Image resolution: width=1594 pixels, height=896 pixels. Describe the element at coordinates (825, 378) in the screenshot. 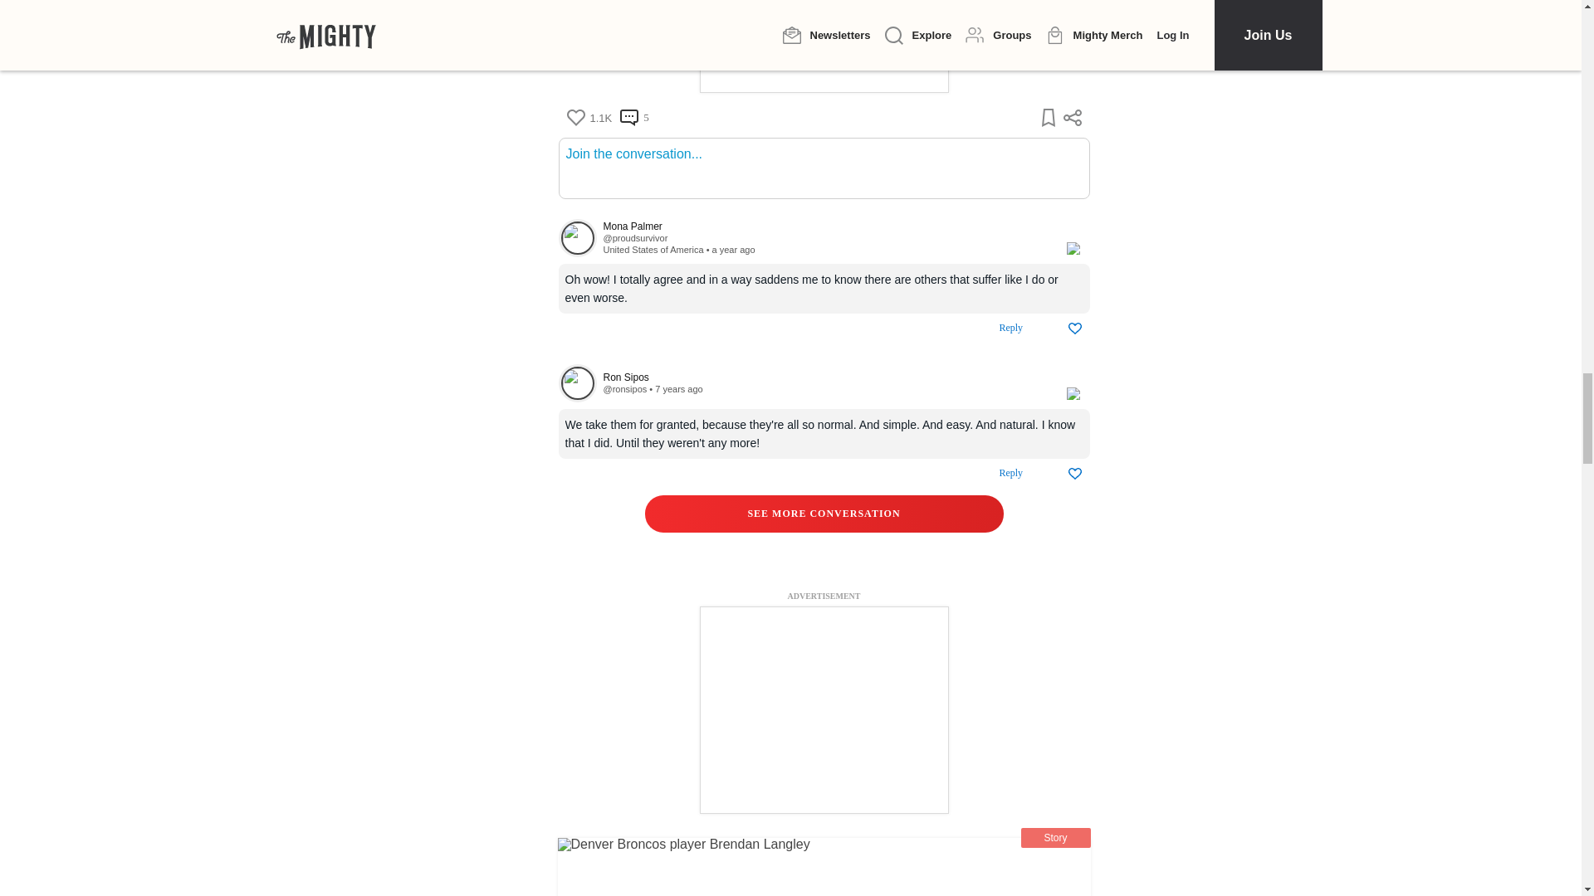

I see `View their profile` at that location.